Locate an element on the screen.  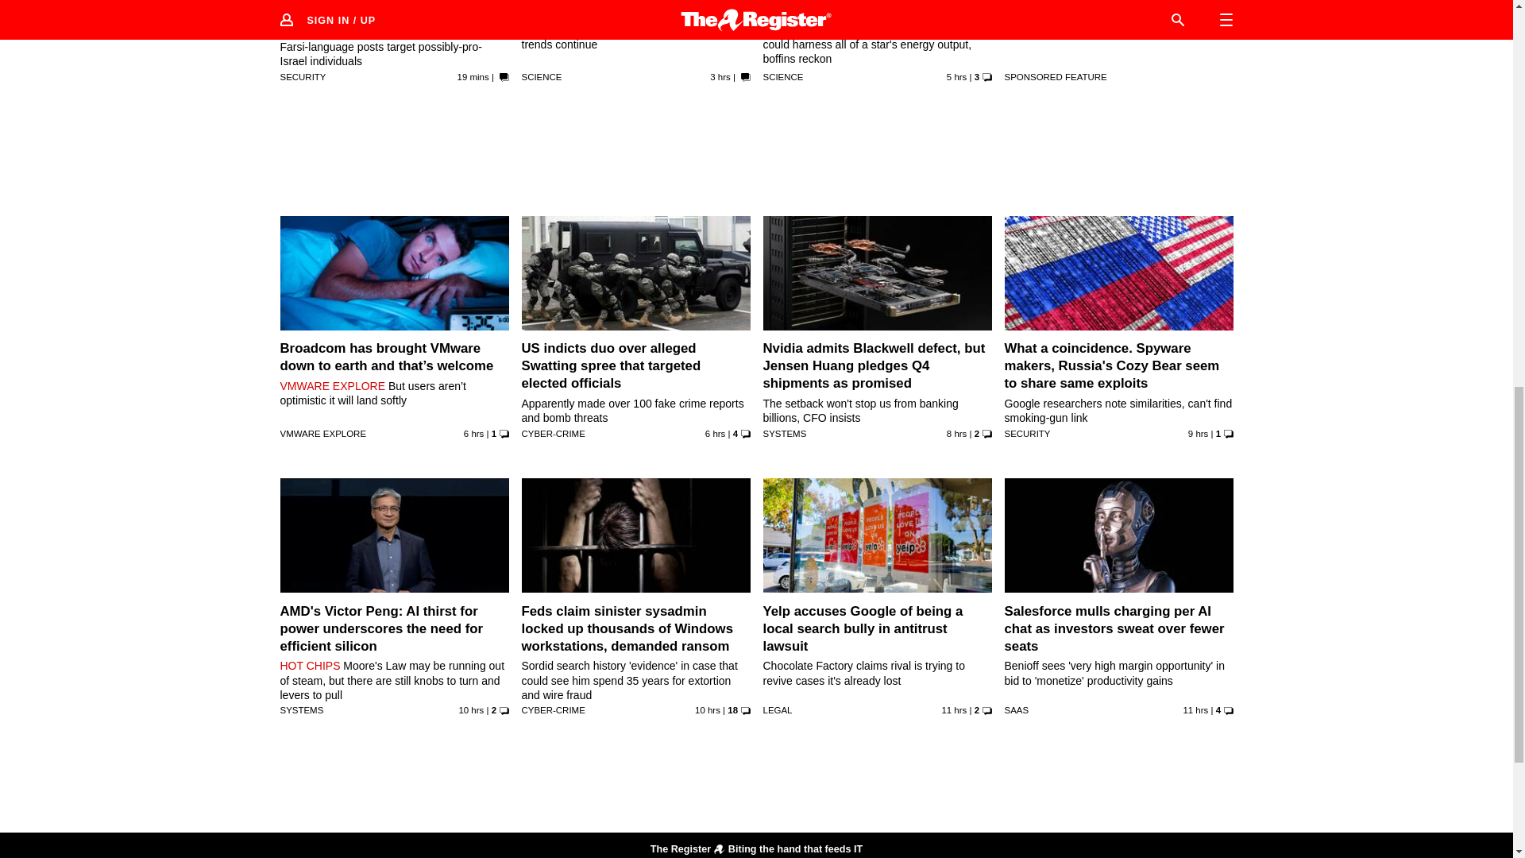
29 Aug 2024 23:15 is located at coordinates (473, 434).